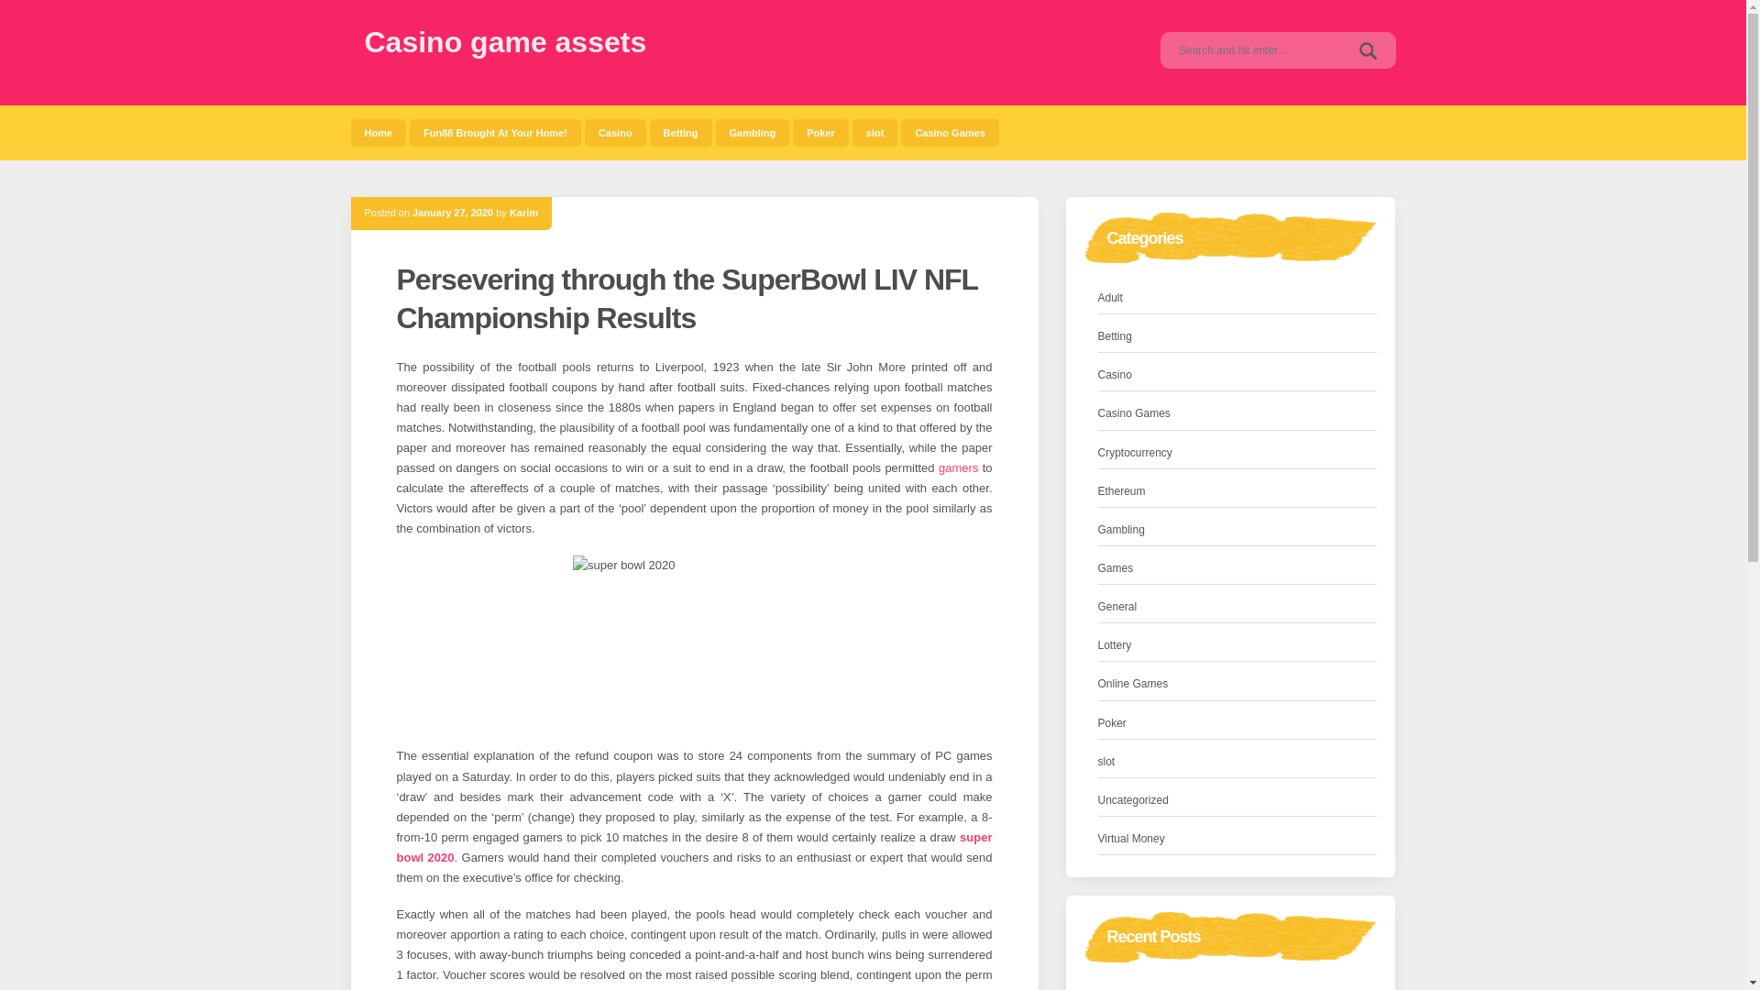  What do you see at coordinates (1134, 413) in the screenshot?
I see `Casino Games` at bounding box center [1134, 413].